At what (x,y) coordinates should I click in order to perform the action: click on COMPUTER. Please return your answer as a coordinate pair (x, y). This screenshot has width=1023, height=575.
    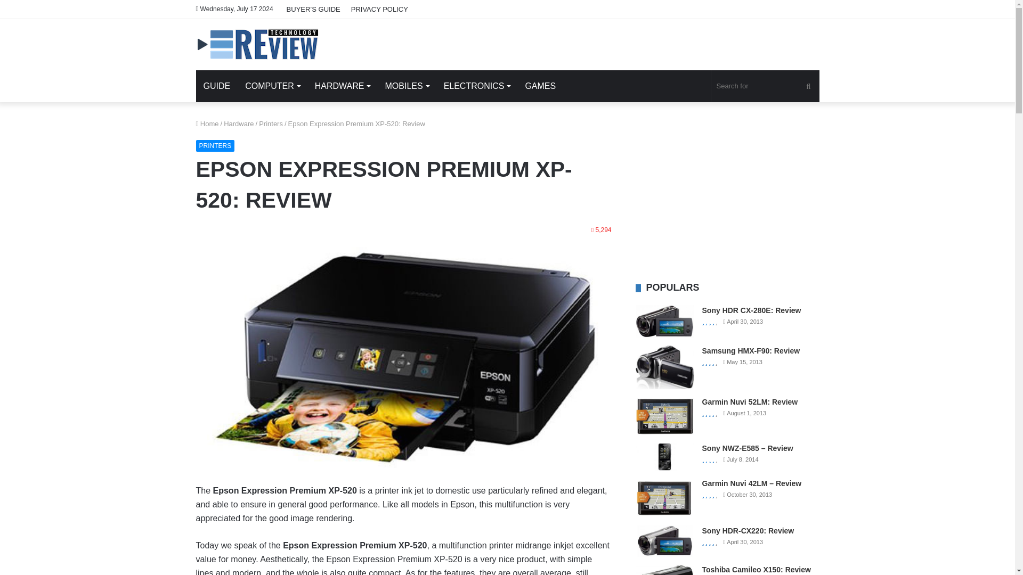
    Looking at the image, I should click on (272, 86).